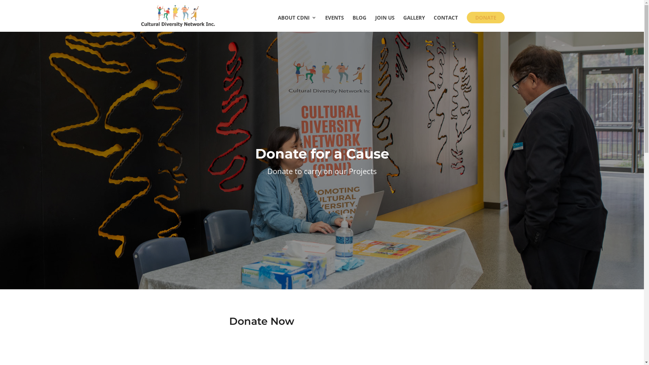 Image resolution: width=649 pixels, height=365 pixels. I want to click on BLOG, so click(359, 24).